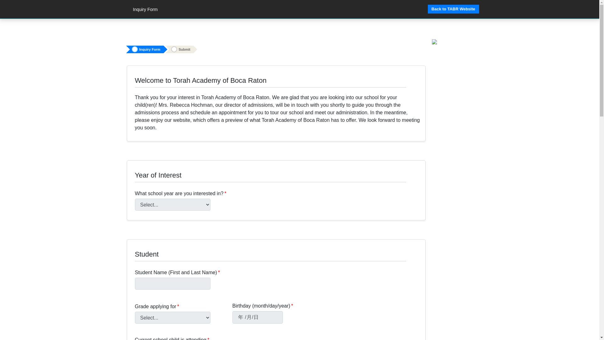 This screenshot has height=340, width=604. Describe the element at coordinates (146, 49) in the screenshot. I see ` Inquiry Form` at that location.